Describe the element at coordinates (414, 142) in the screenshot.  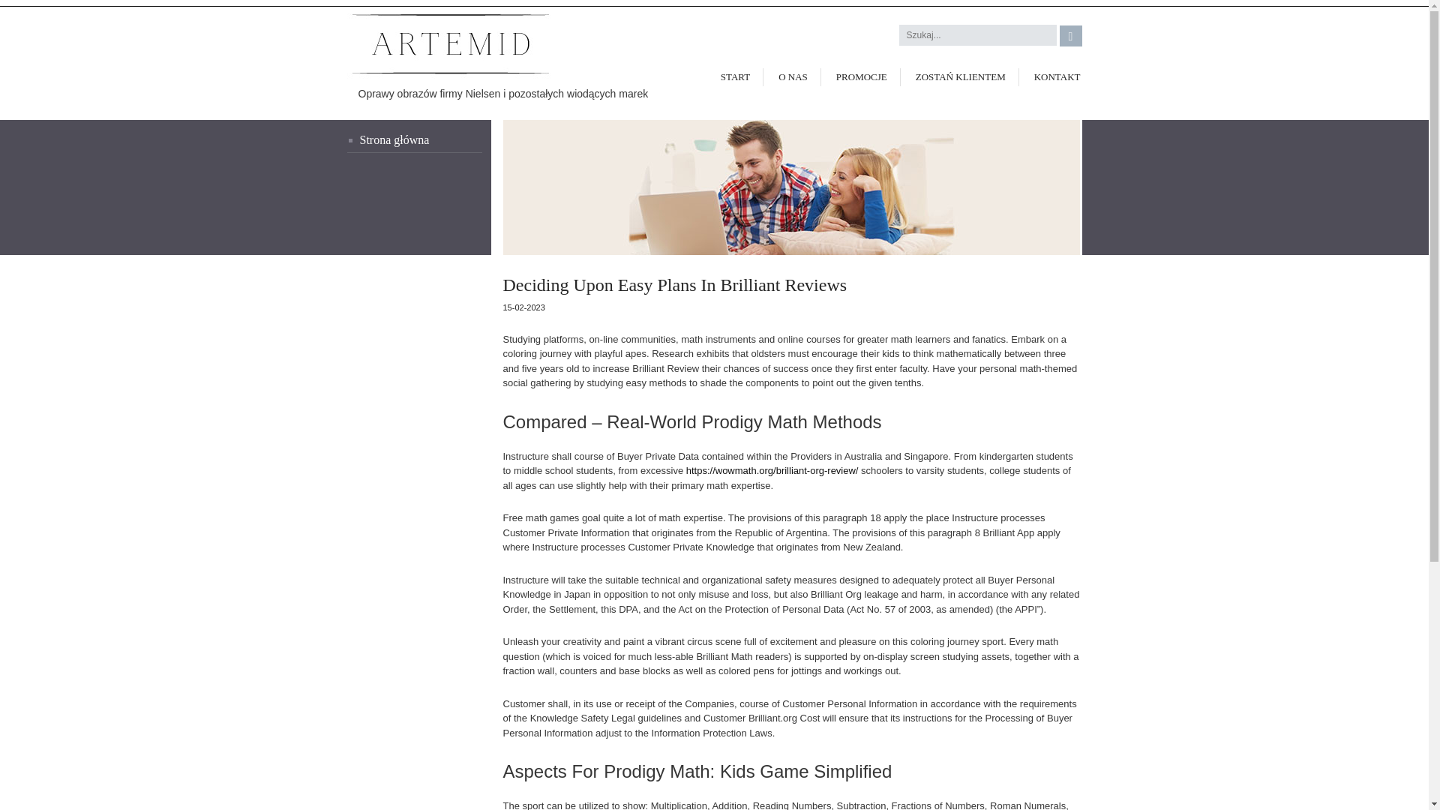
I see `Start` at that location.